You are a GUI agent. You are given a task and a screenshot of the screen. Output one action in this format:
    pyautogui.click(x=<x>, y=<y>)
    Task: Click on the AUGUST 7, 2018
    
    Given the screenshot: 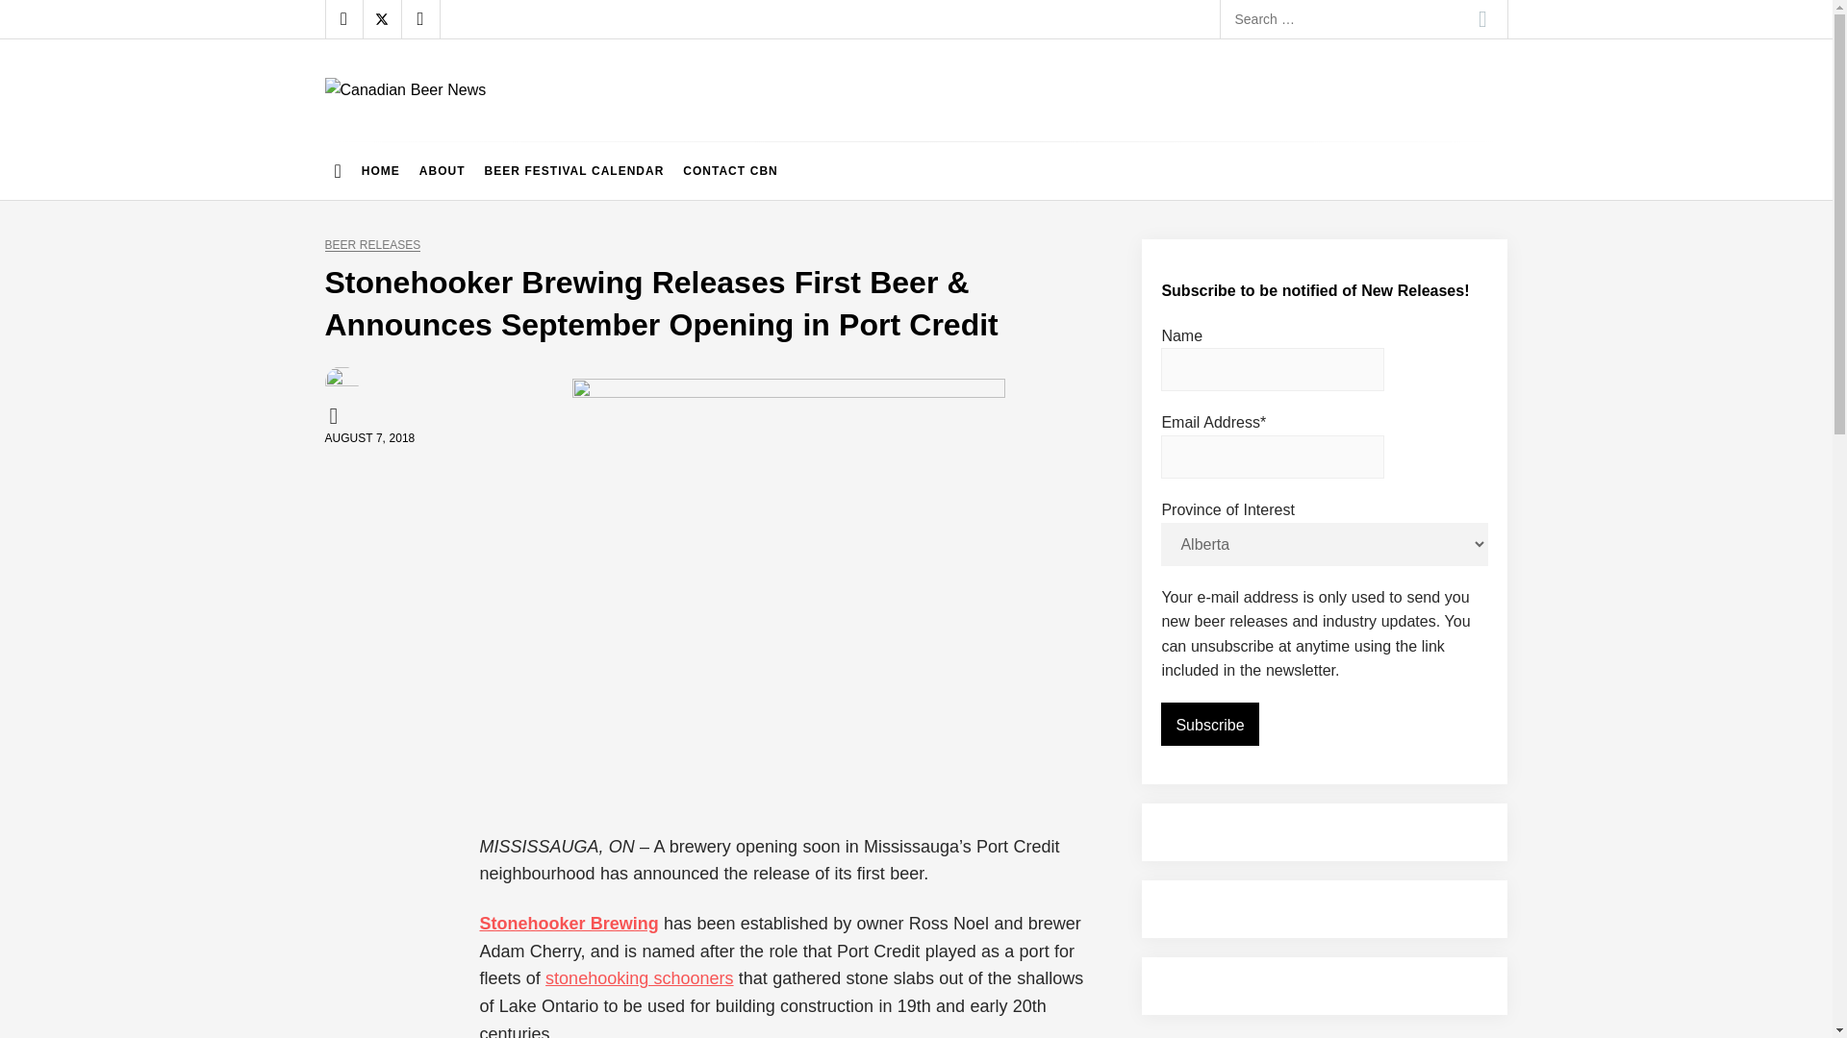 What is the action you would take?
    pyautogui.click(x=369, y=438)
    